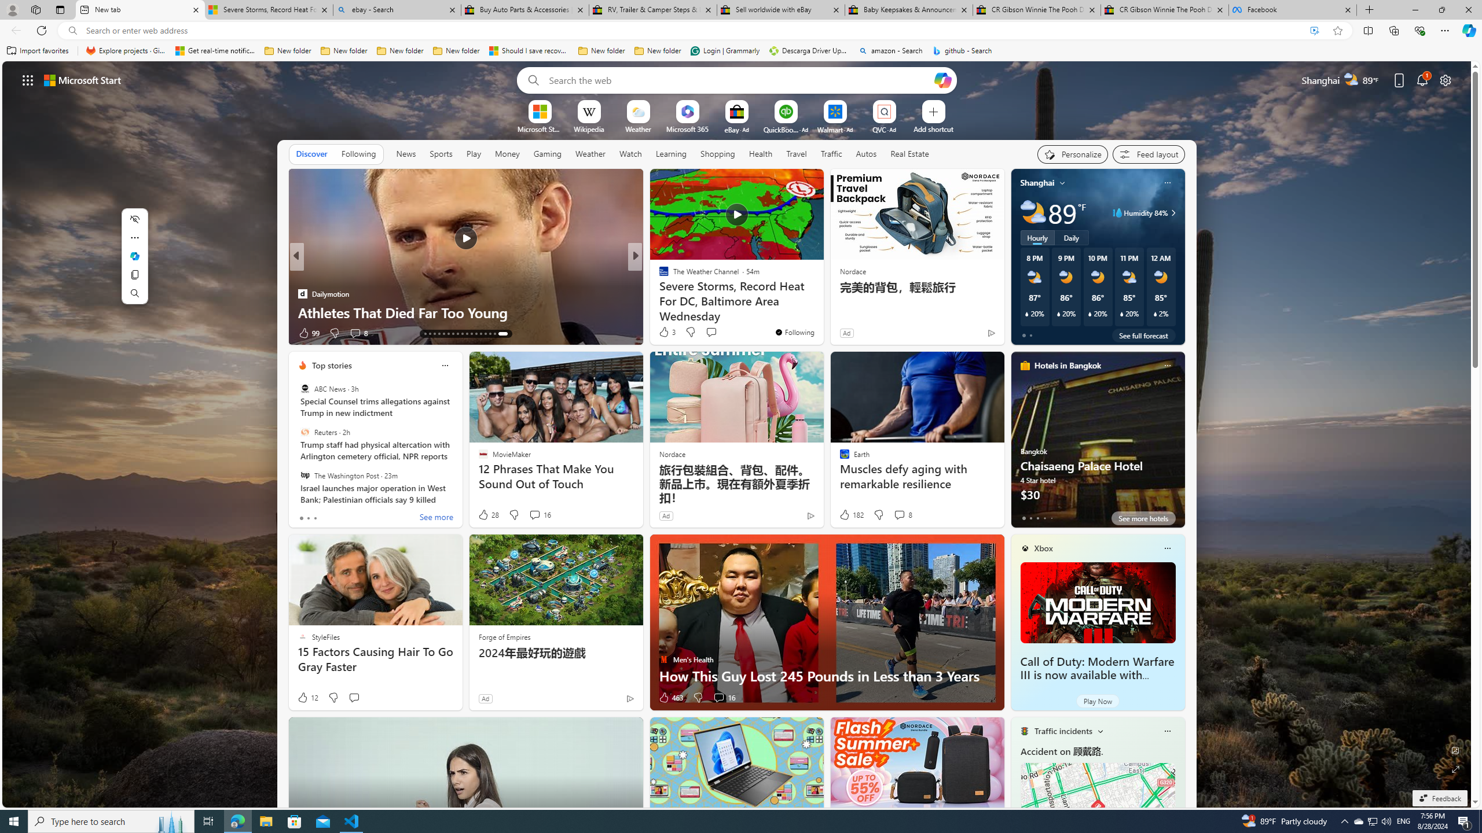 The height and width of the screenshot is (833, 1482). I want to click on Top stories, so click(332, 366).